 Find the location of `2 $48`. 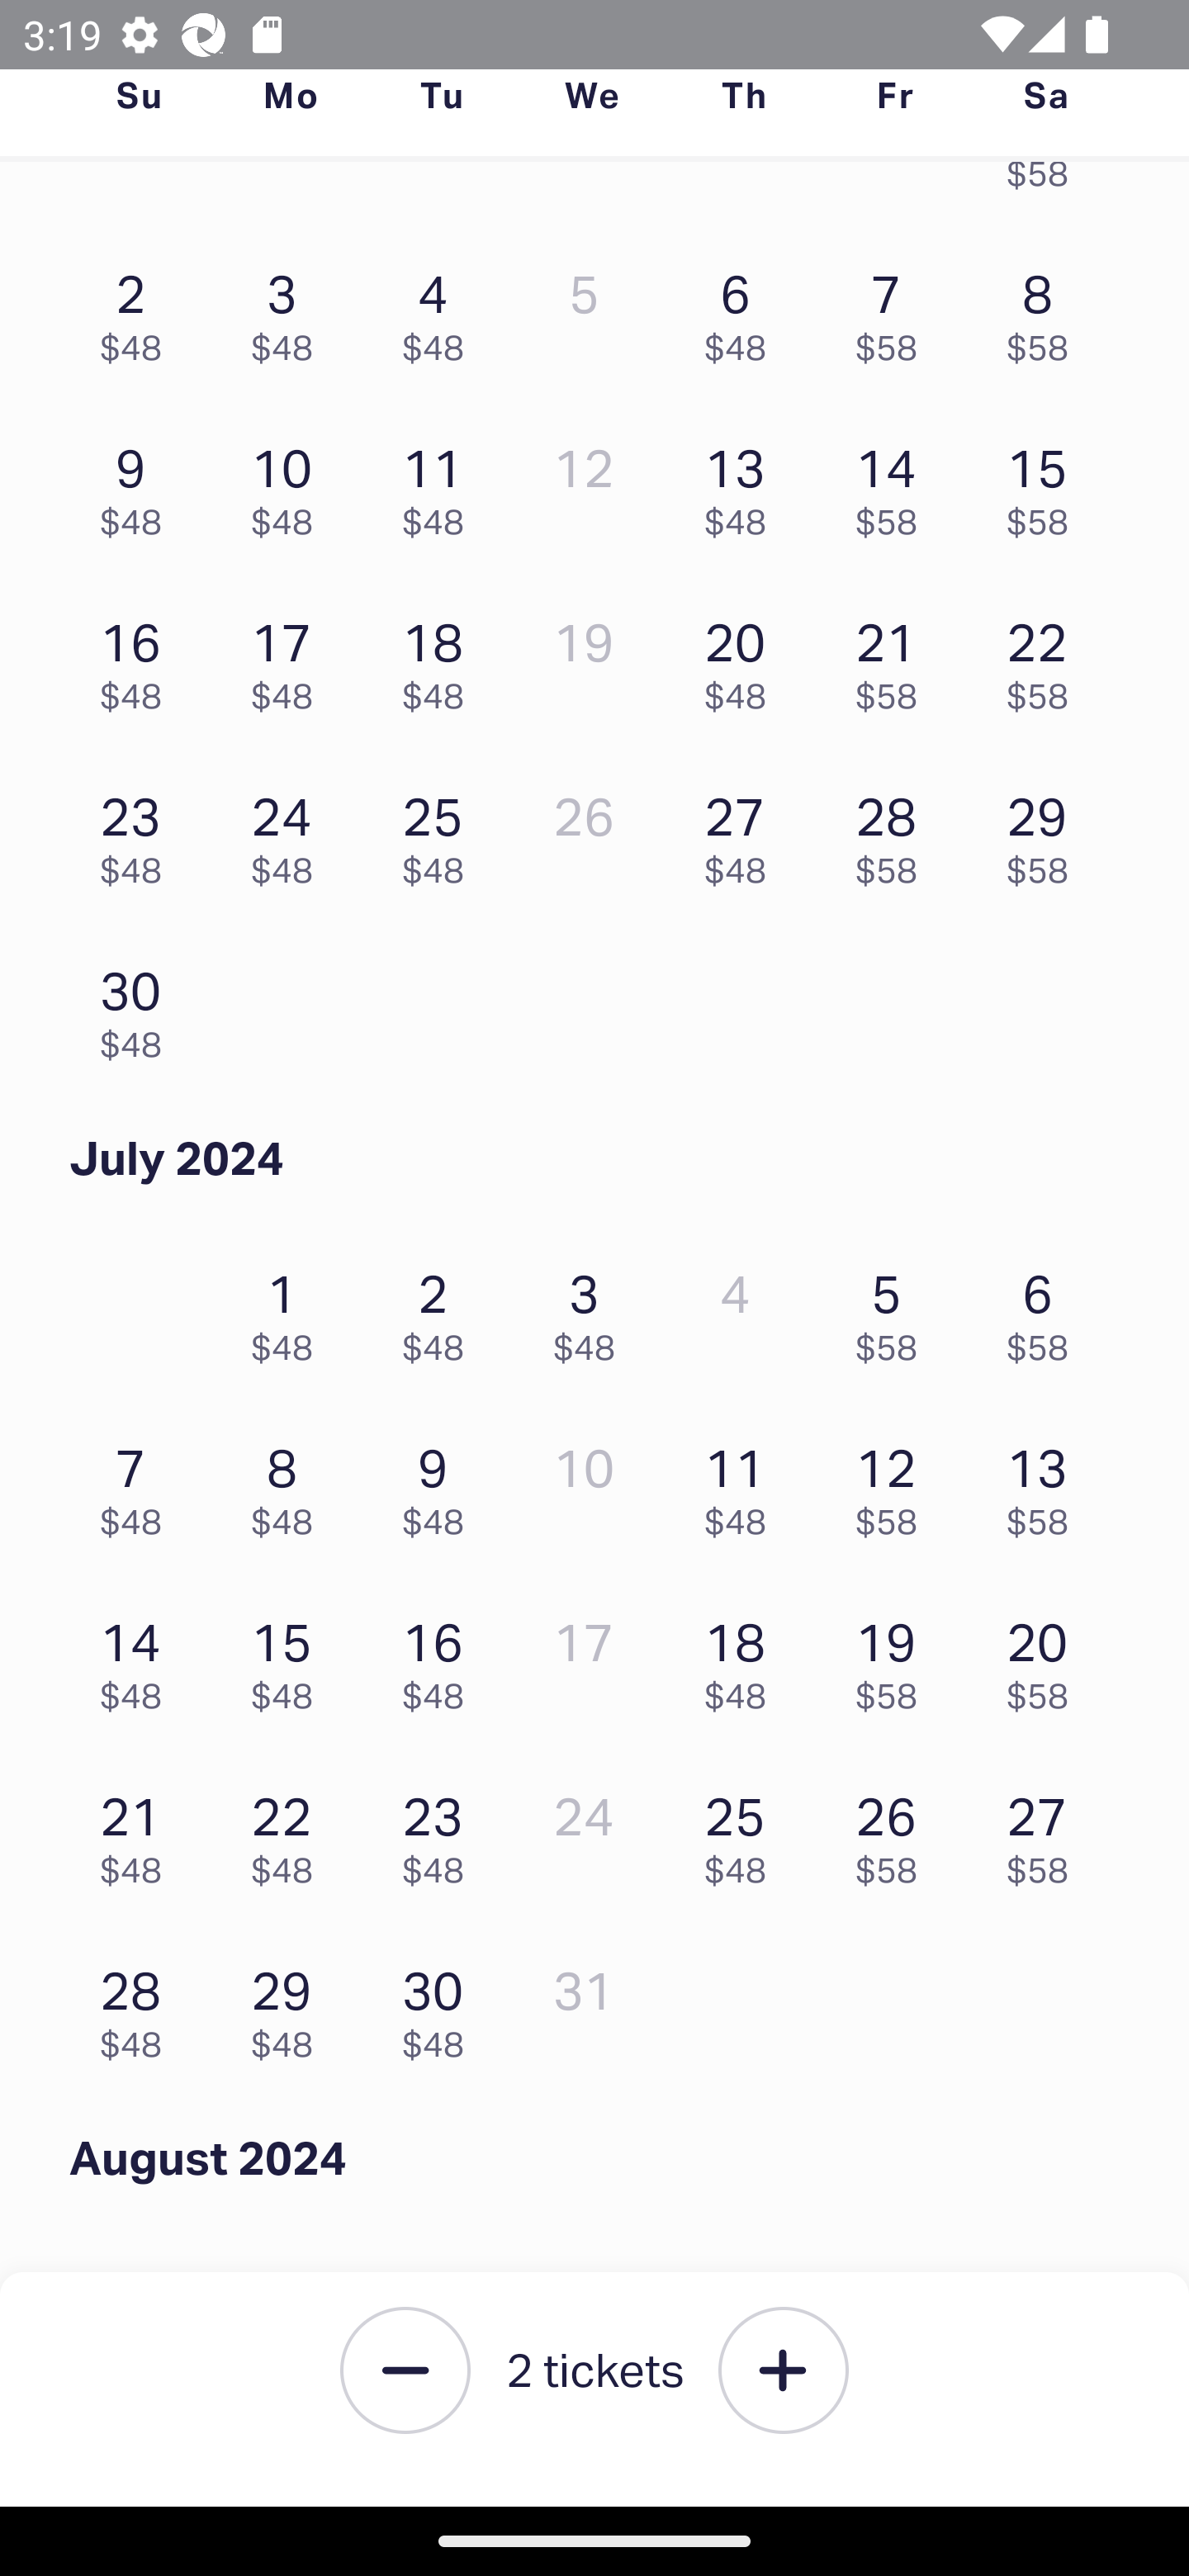

2 $48 is located at coordinates (441, 1309).